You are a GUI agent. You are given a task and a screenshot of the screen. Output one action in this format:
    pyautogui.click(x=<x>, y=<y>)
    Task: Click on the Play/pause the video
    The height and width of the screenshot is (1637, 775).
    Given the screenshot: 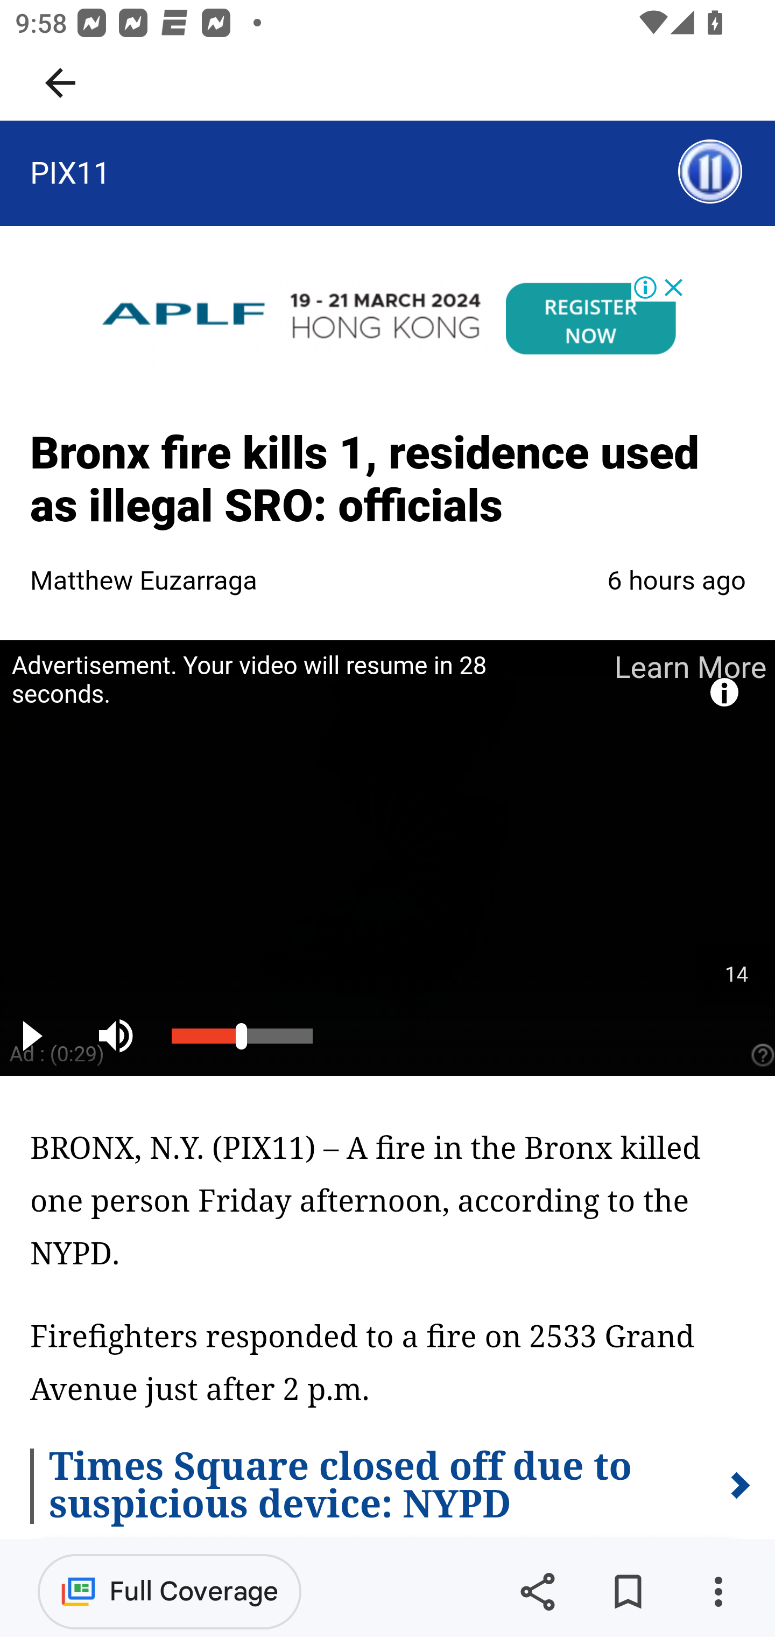 What is the action you would take?
    pyautogui.click(x=36, y=1035)
    